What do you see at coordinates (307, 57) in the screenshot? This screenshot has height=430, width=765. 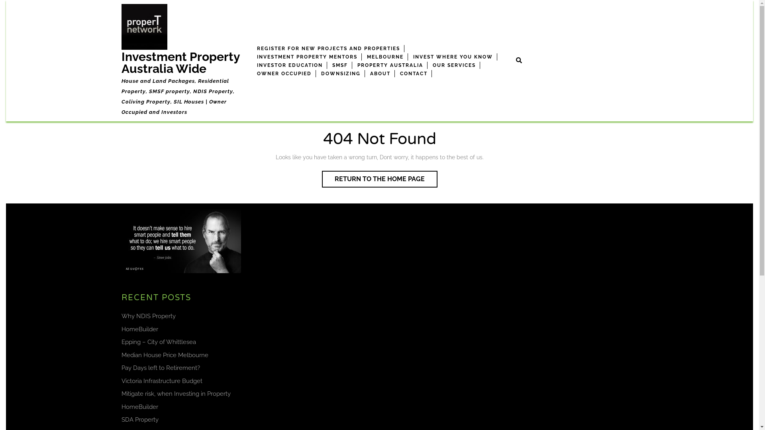 I see `INVESTMENT PROPERTY MENTORS` at bounding box center [307, 57].